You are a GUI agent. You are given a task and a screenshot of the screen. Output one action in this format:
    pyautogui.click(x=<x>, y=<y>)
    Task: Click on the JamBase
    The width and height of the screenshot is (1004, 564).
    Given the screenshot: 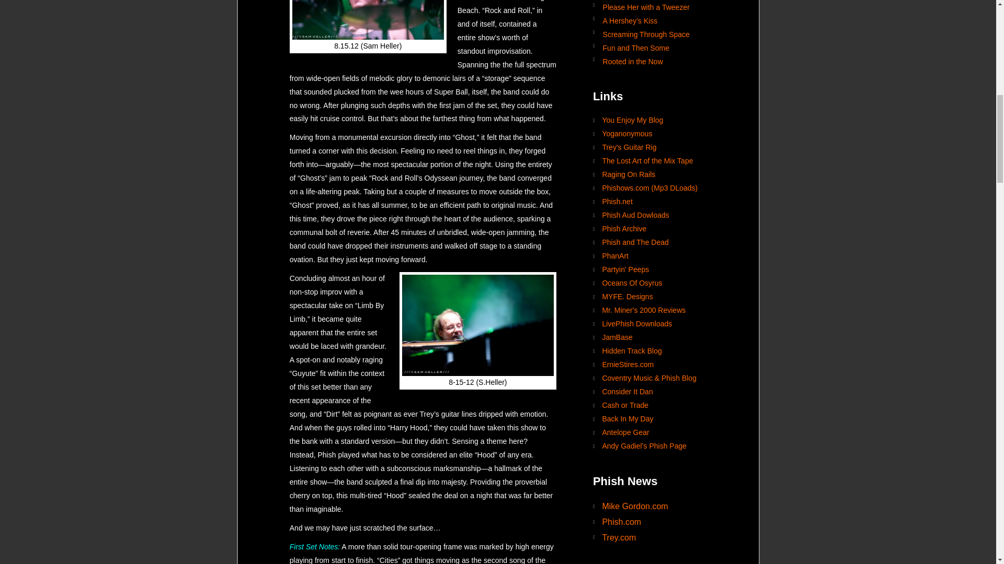 What is the action you would take?
    pyautogui.click(x=659, y=337)
    